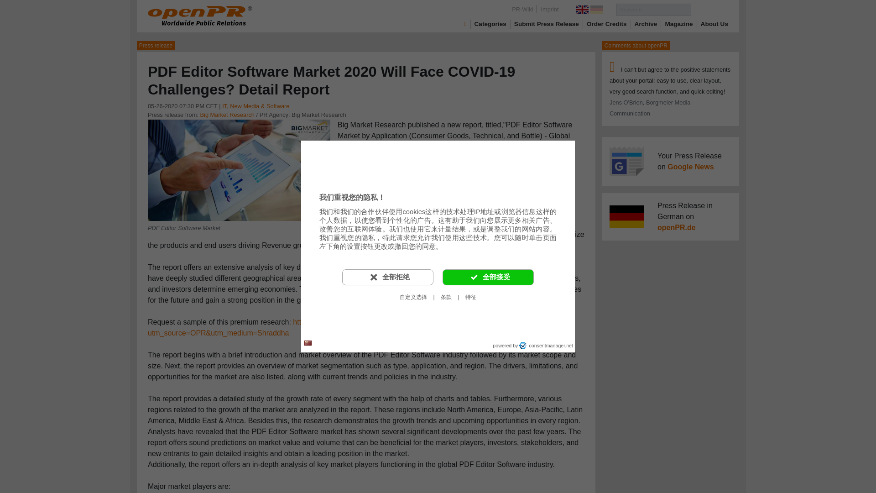 The image size is (876, 493). Describe the element at coordinates (607, 24) in the screenshot. I see `Order Credits` at that location.